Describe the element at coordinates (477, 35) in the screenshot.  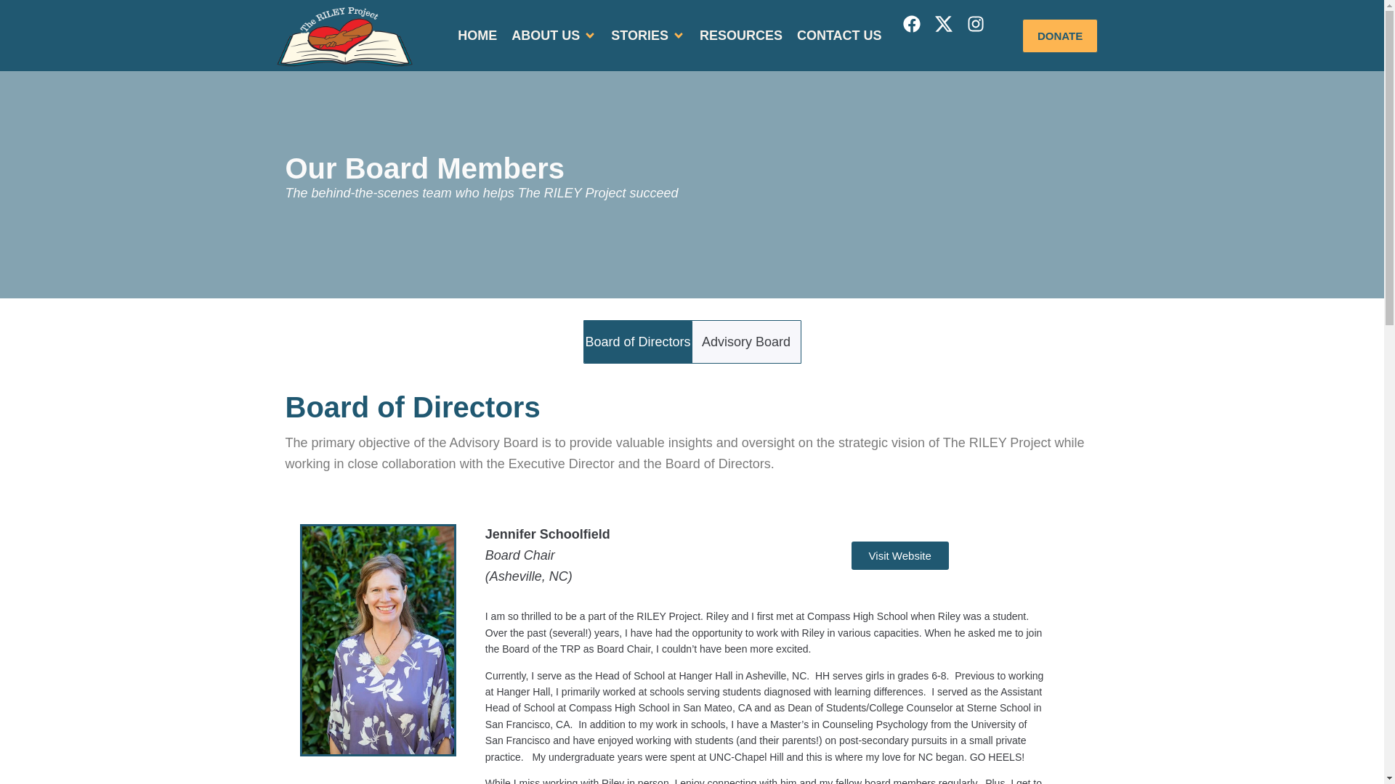
I see `HOME` at that location.